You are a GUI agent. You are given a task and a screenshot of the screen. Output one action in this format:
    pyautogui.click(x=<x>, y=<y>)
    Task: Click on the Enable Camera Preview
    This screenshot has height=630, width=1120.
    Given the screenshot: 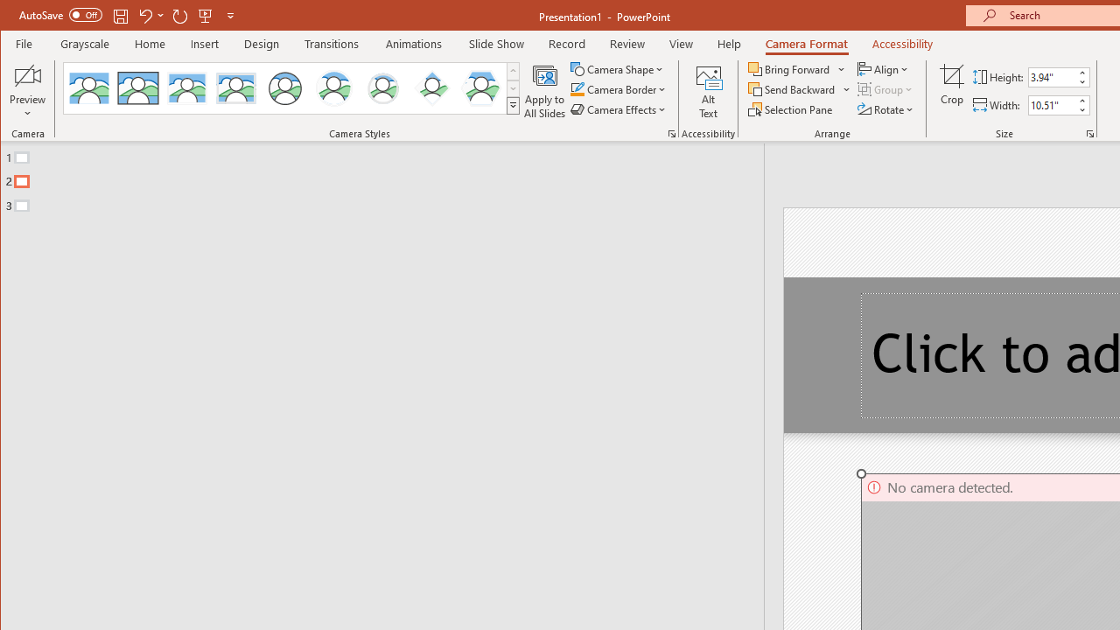 What is the action you would take?
    pyautogui.click(x=28, y=75)
    